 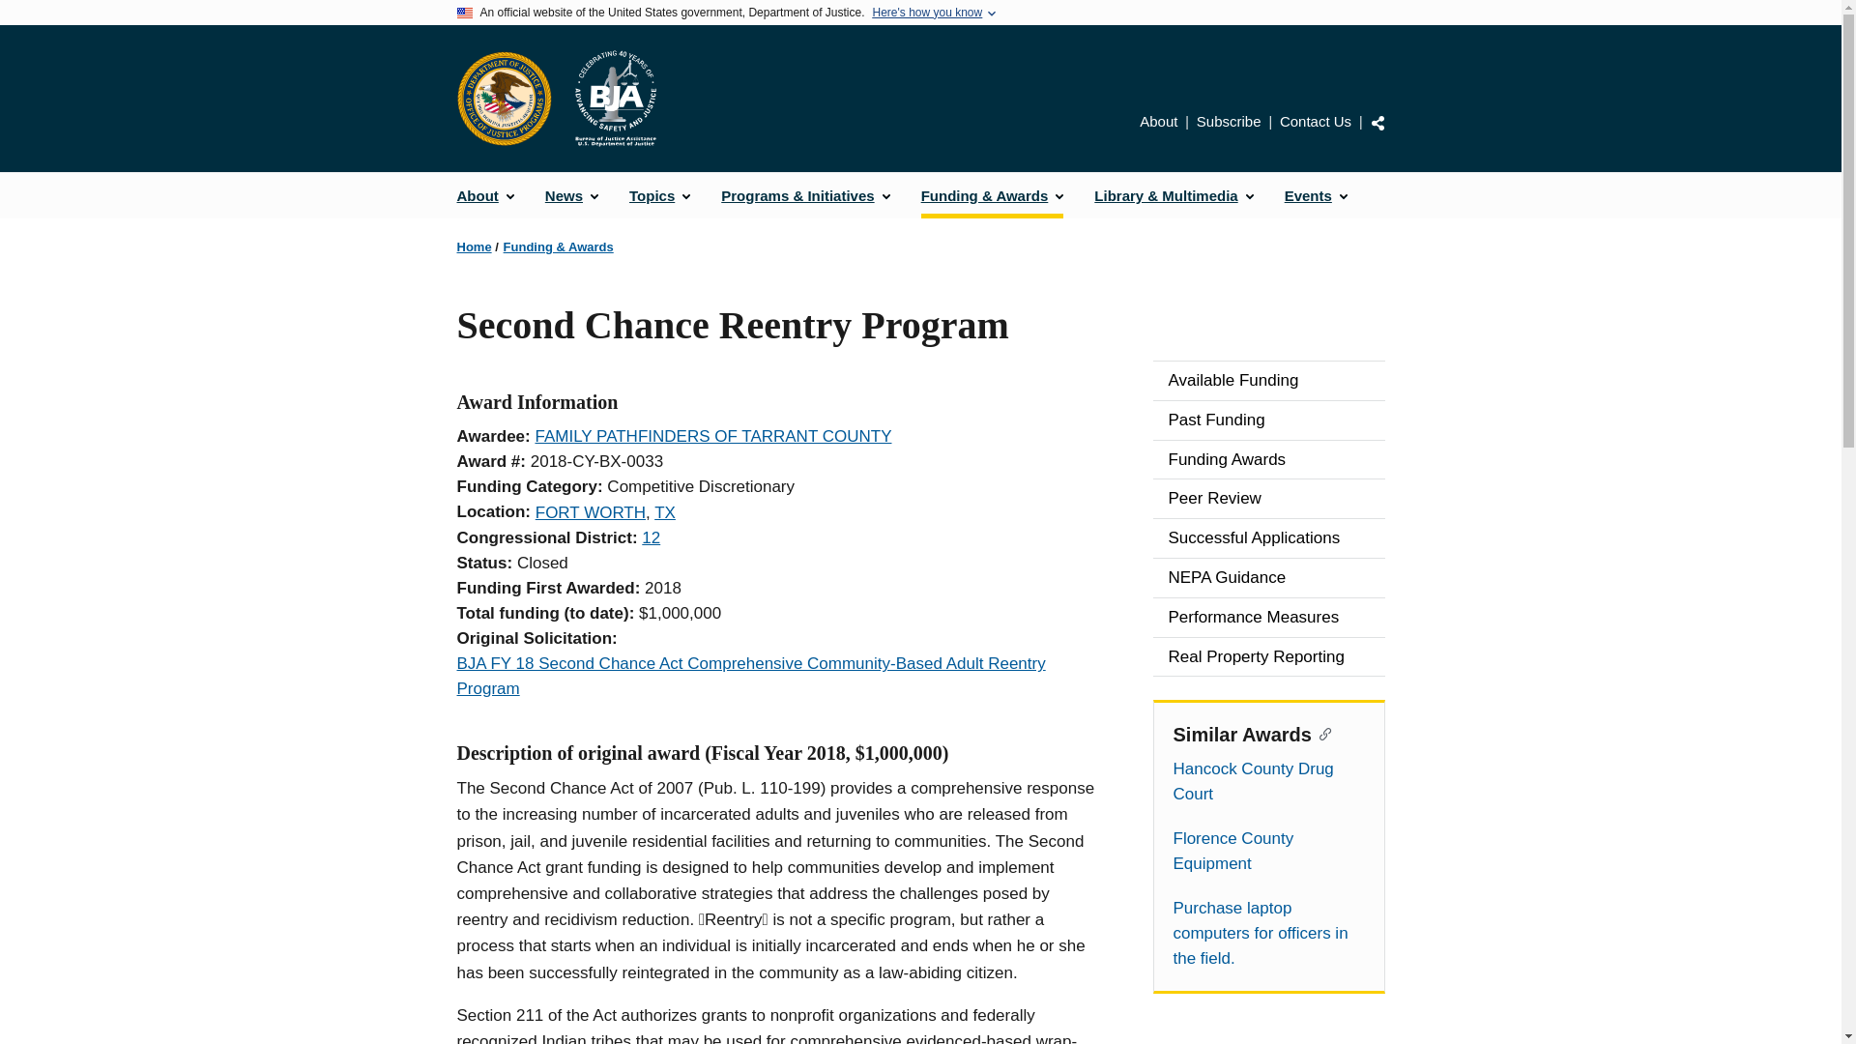 I want to click on About, so click(x=1158, y=120).